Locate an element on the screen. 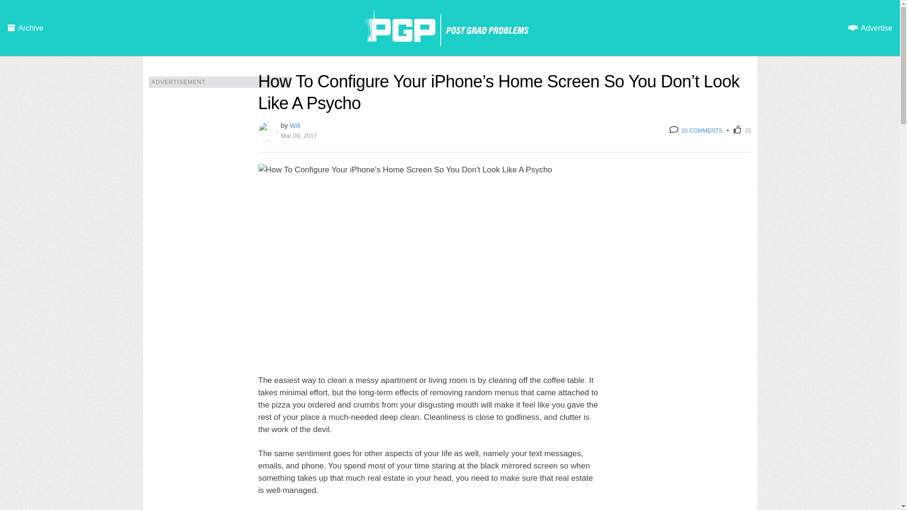  20 COMMENTS is located at coordinates (695, 131).